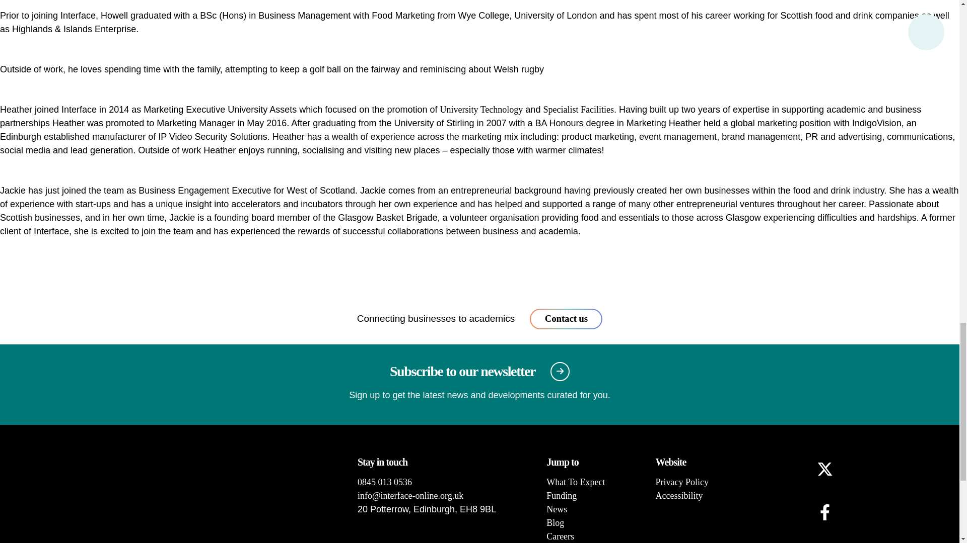 The image size is (967, 543). Describe the element at coordinates (566, 319) in the screenshot. I see `Contact us` at that location.